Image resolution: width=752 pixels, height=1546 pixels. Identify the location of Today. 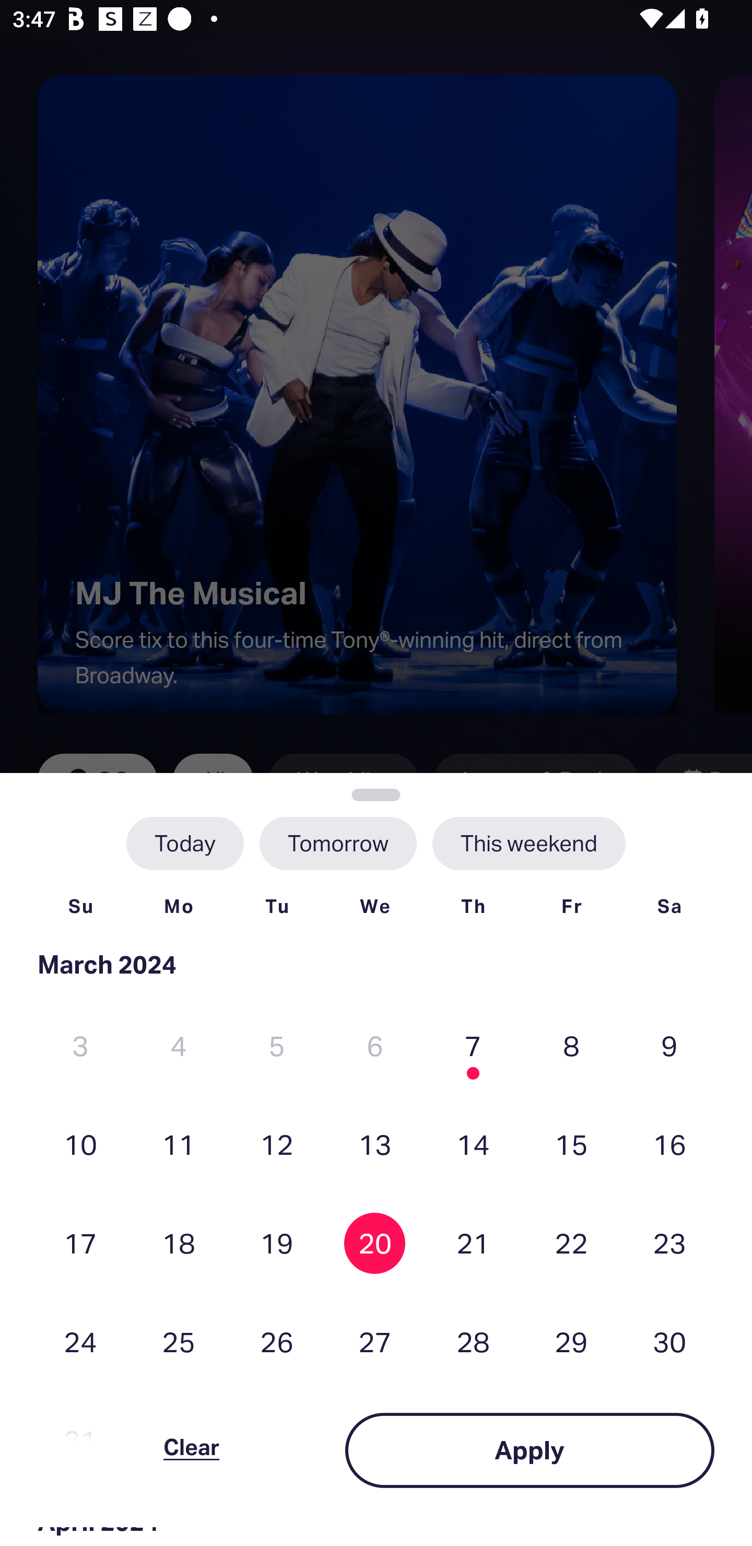
(185, 843).